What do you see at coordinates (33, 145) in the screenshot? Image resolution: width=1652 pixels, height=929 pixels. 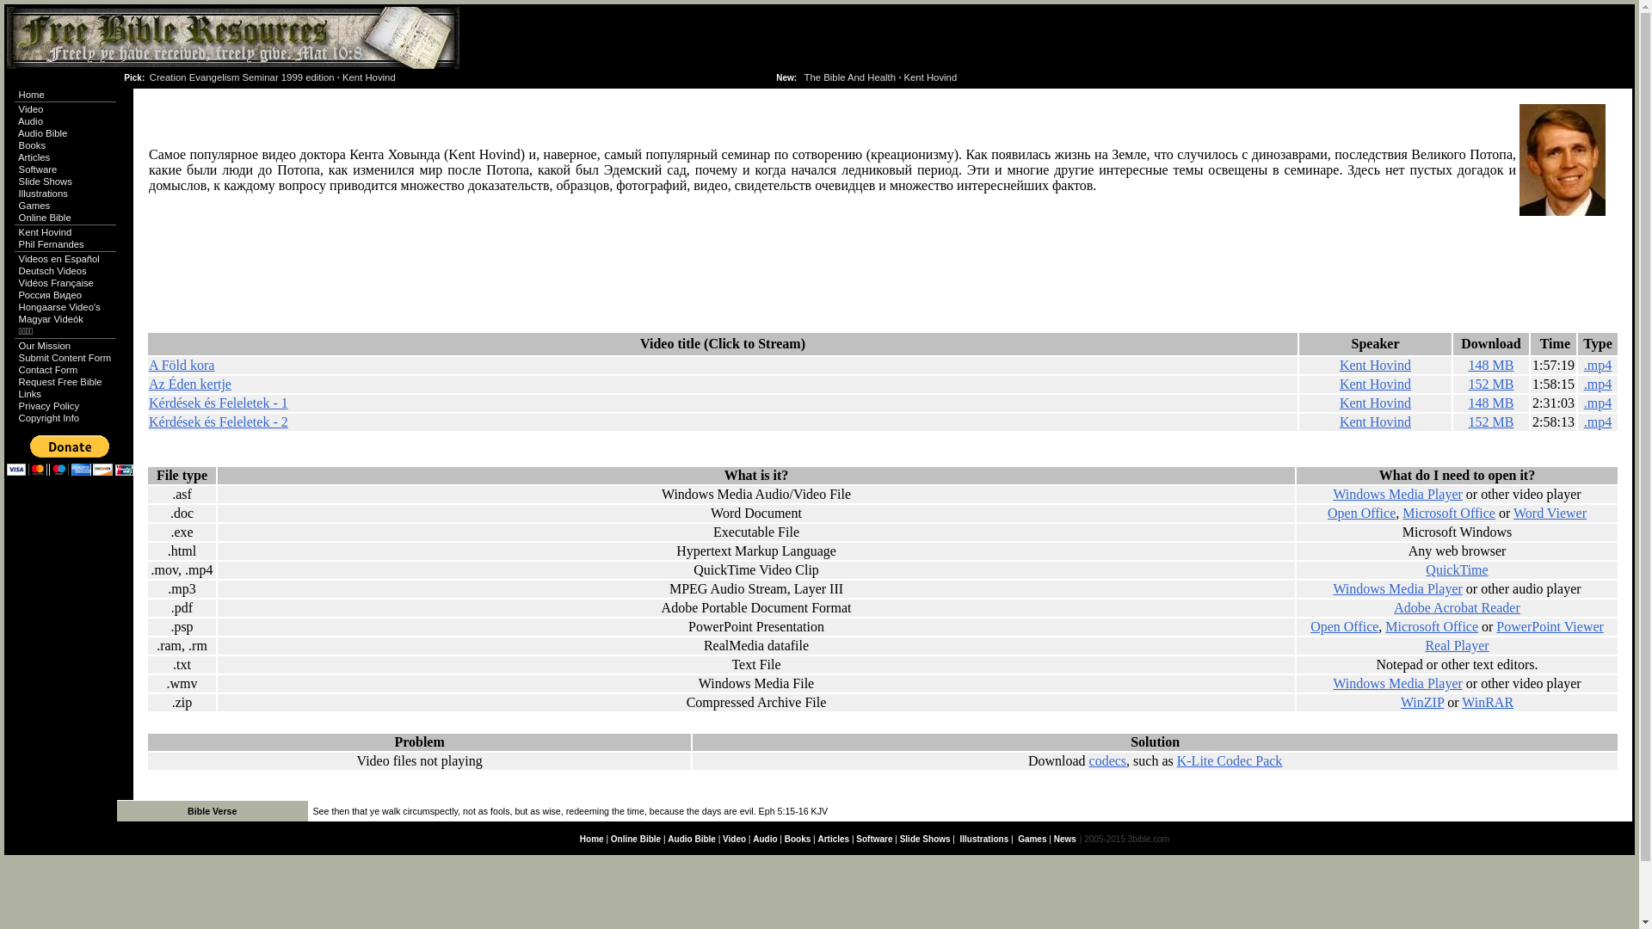 I see `Books` at bounding box center [33, 145].